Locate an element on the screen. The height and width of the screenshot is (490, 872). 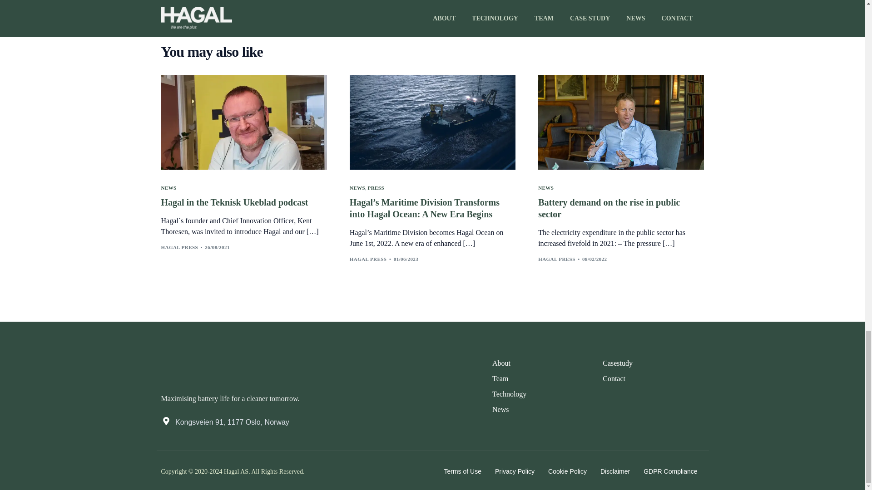
HAGAL PRESS is located at coordinates (557, 259).